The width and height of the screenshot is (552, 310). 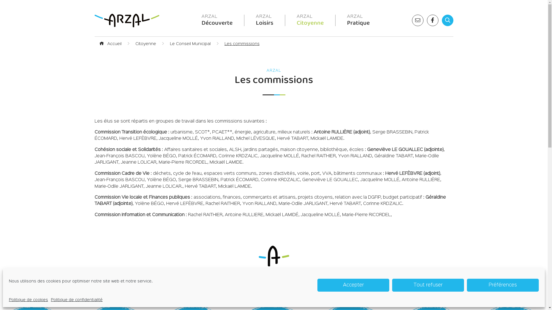 I want to click on Accepter, so click(x=353, y=285).